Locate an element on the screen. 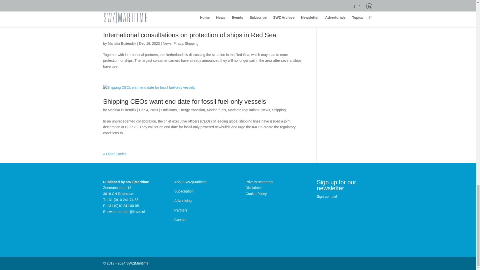  Mariska Buitendijk is located at coordinates (122, 43).